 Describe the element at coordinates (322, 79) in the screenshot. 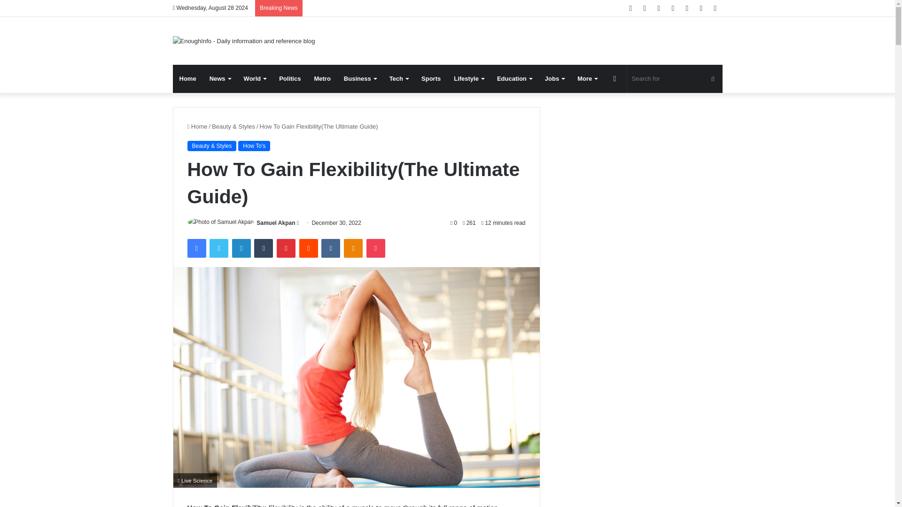

I see `Metro` at that location.